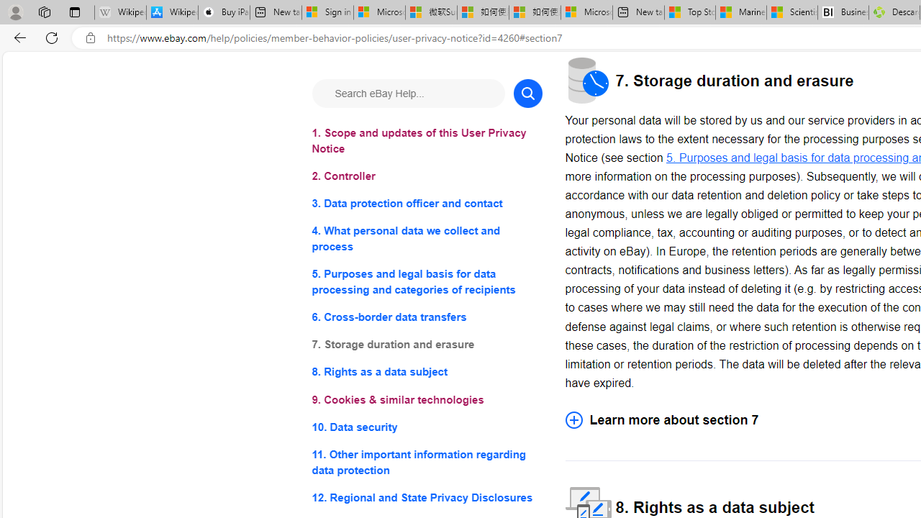  What do you see at coordinates (740, 13) in the screenshot?
I see `Marine life - MSN` at bounding box center [740, 13].